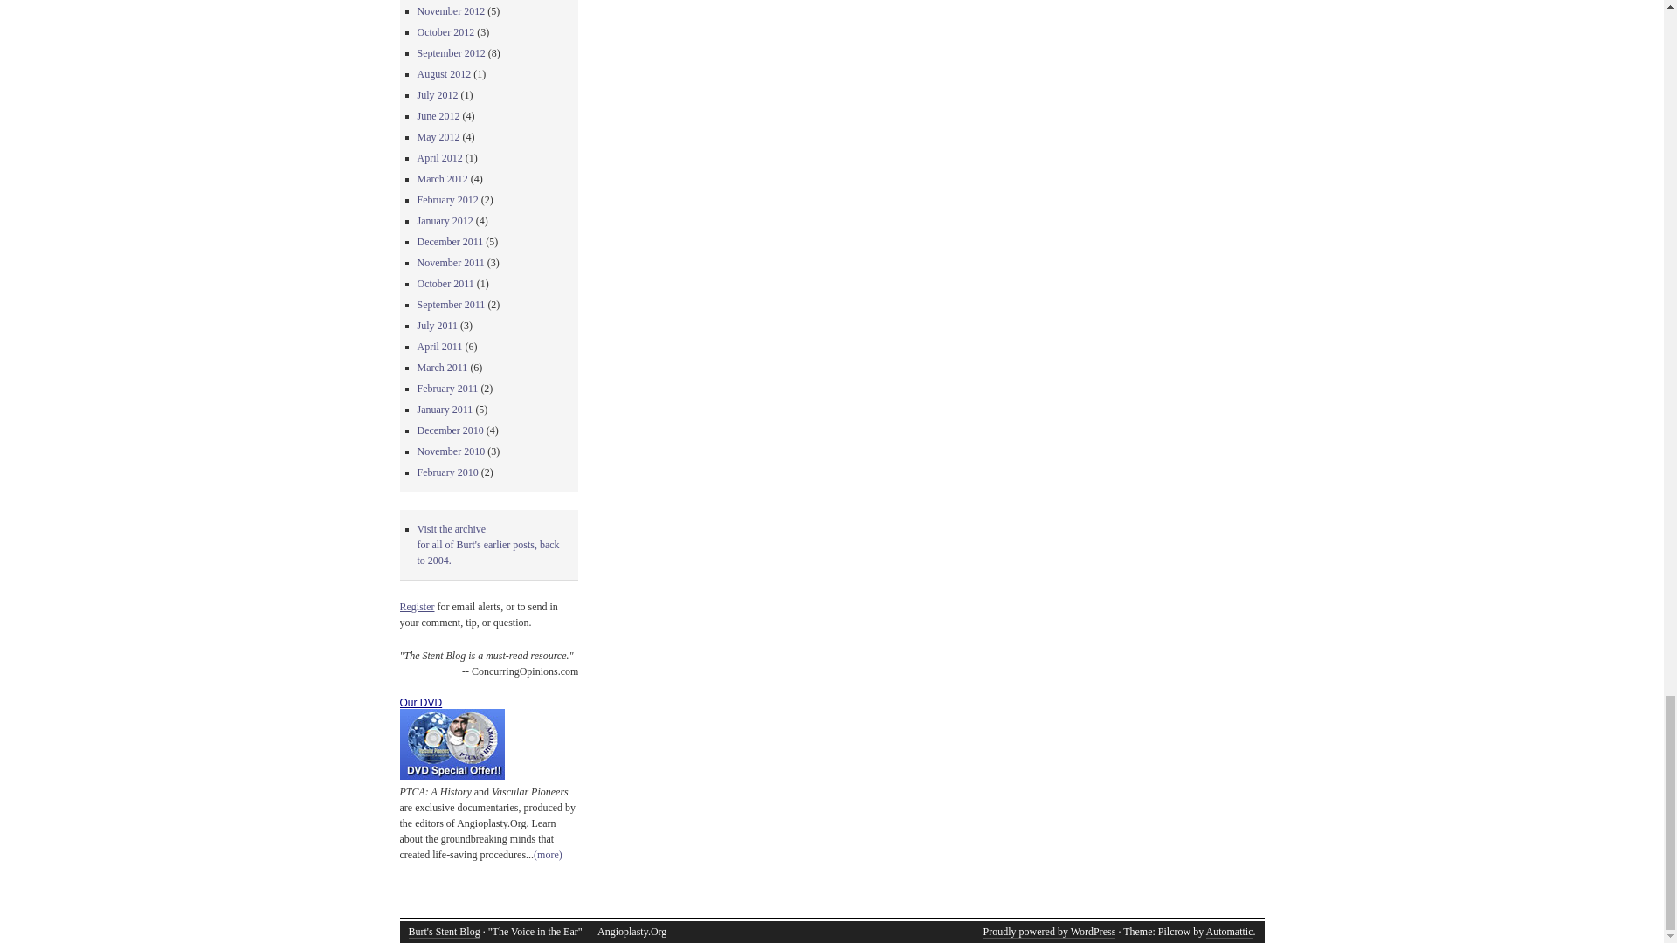 This screenshot has height=943, width=1677. I want to click on A Semantic Personal Publishing Platform, so click(1050, 931).